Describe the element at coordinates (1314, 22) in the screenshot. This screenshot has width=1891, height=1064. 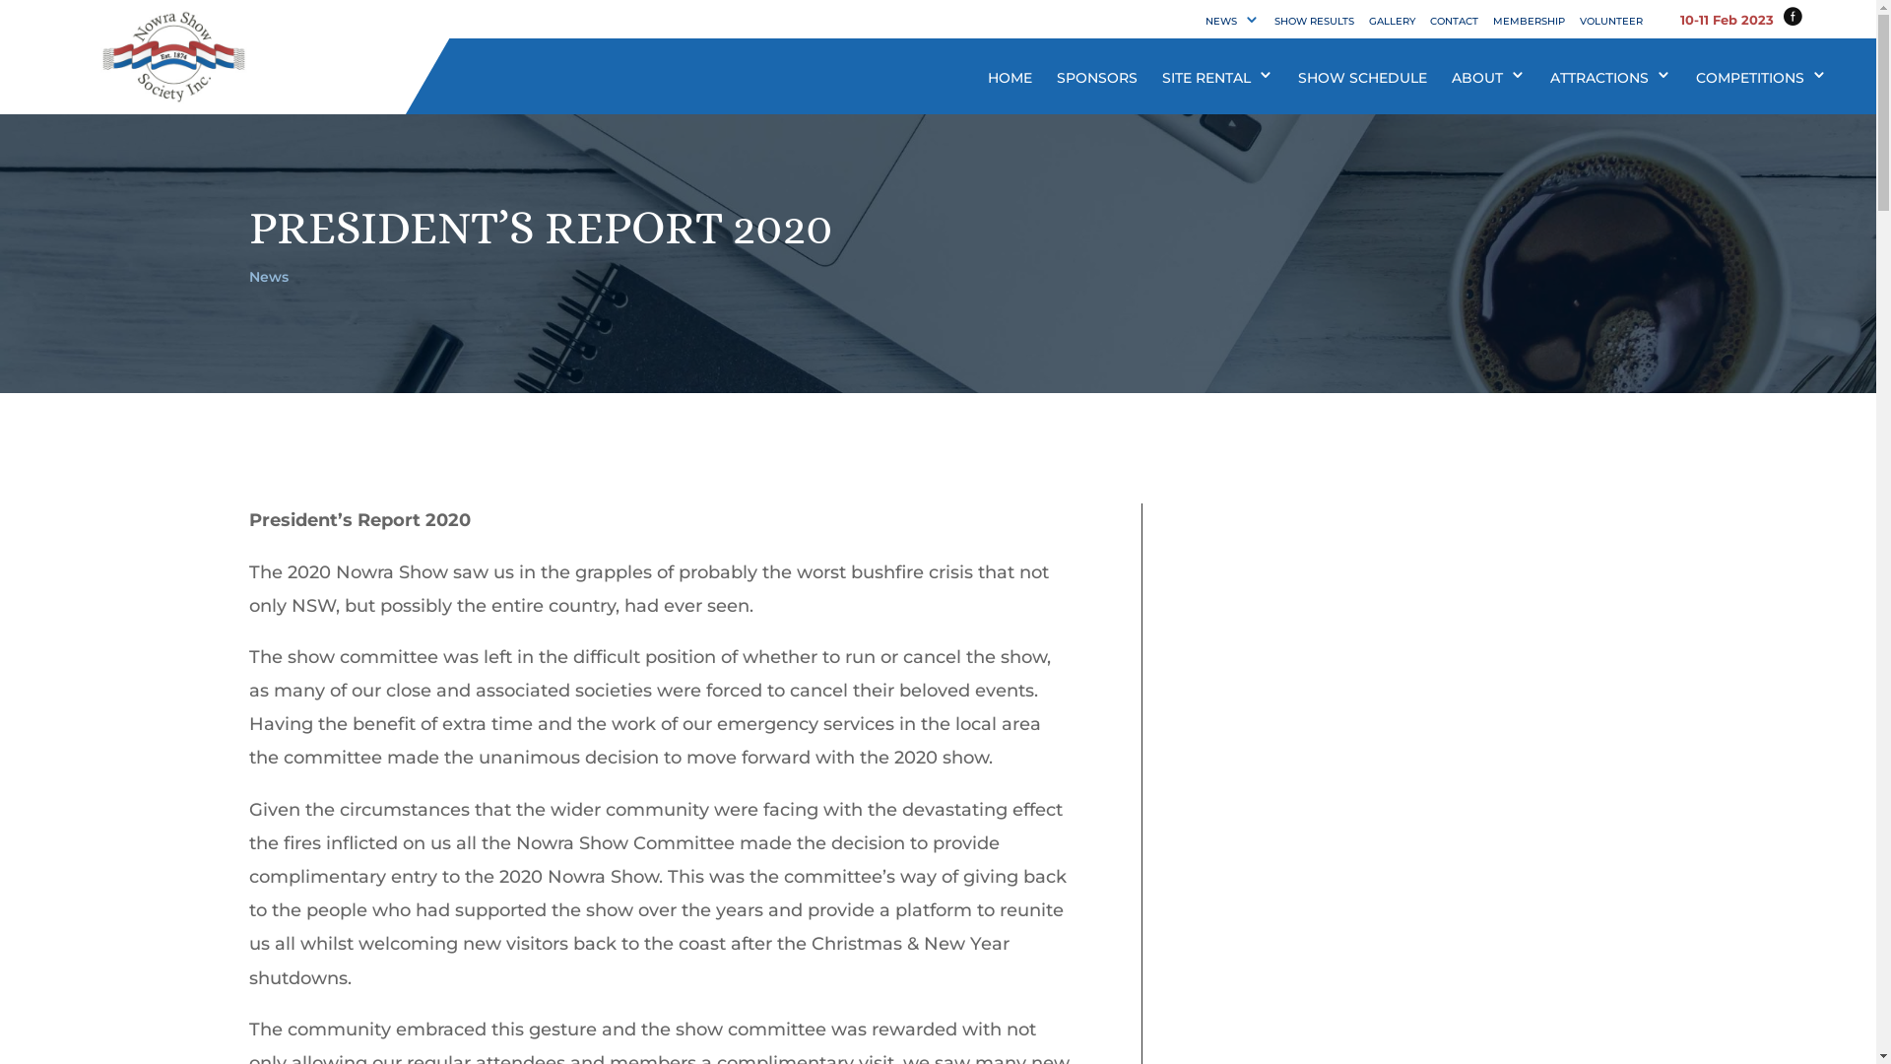
I see `SHOW RESULTS` at that location.